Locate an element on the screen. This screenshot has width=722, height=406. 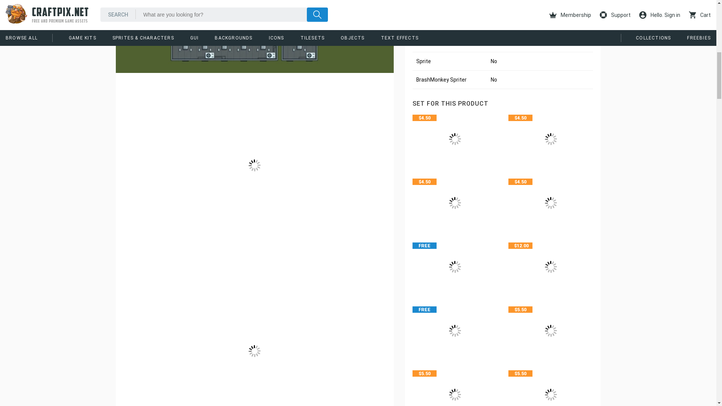
TDS Modern: Soldiers And Vehicles Sprites 2 is located at coordinates (551, 139).